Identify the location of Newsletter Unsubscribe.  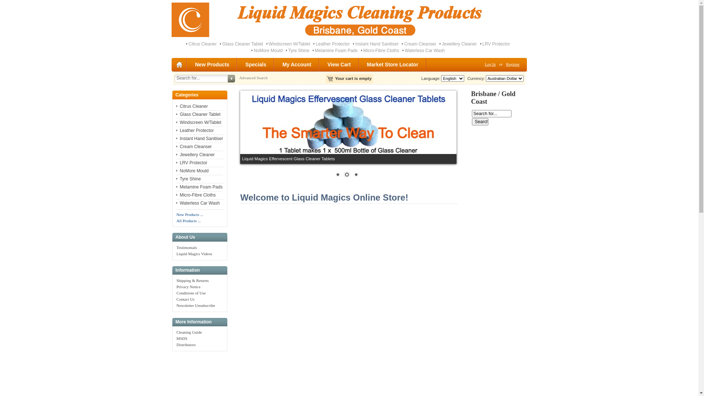
(196, 305).